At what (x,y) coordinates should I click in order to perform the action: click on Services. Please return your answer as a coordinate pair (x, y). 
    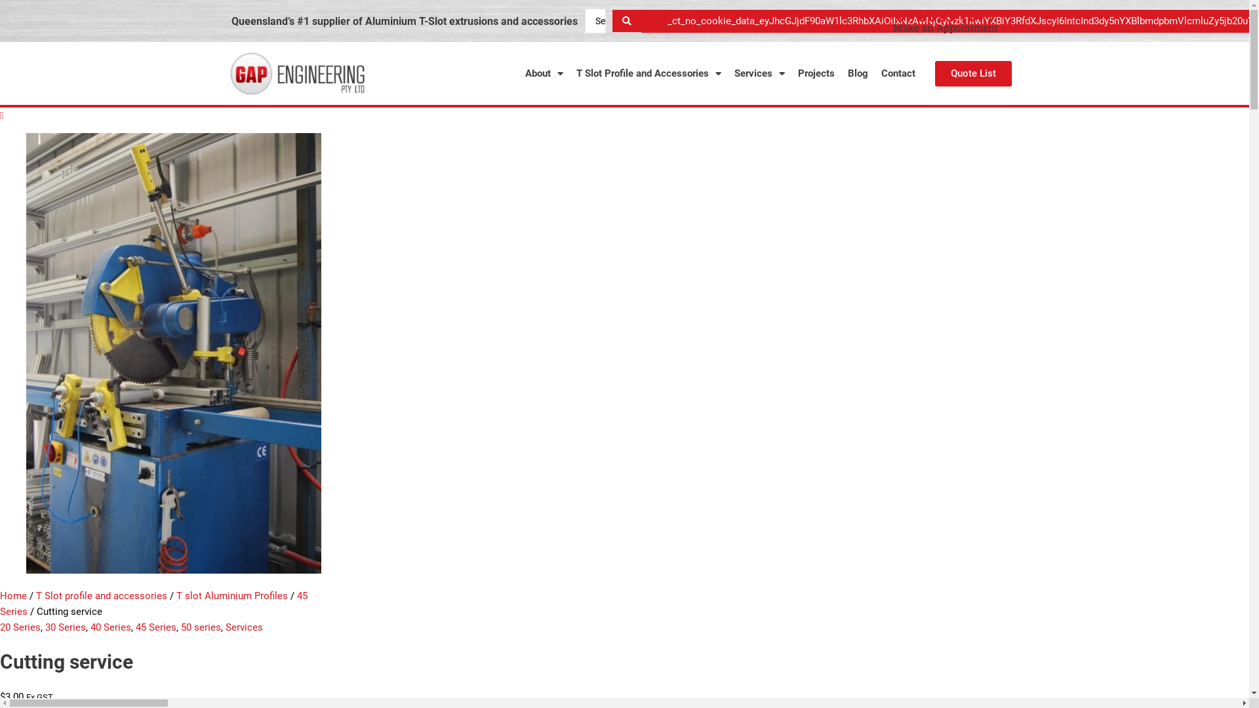
    Looking at the image, I should click on (244, 627).